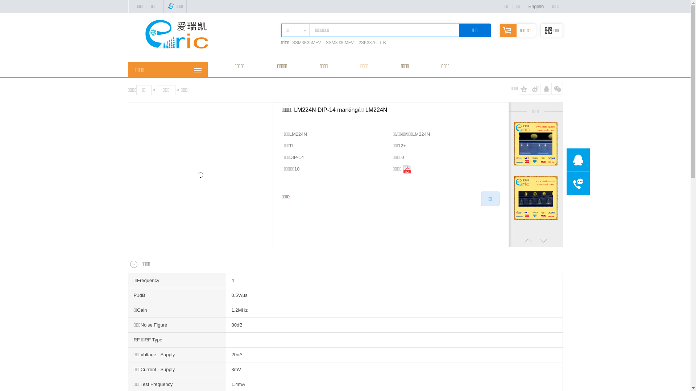 The width and height of the screenshot is (696, 391). What do you see at coordinates (536, 7) in the screenshot?
I see `English` at bounding box center [536, 7].